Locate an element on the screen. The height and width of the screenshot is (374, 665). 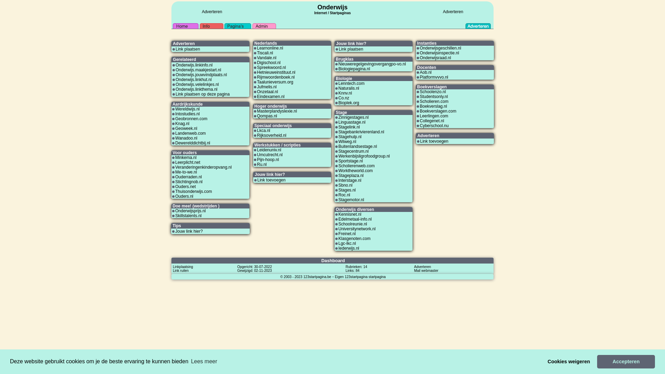
Nieuweregelgevingovergangpo-vo.nl is located at coordinates (372, 64).